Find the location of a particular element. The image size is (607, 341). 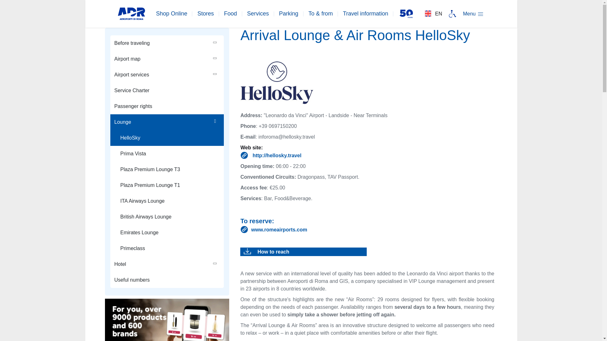

Shop Online is located at coordinates (171, 13).